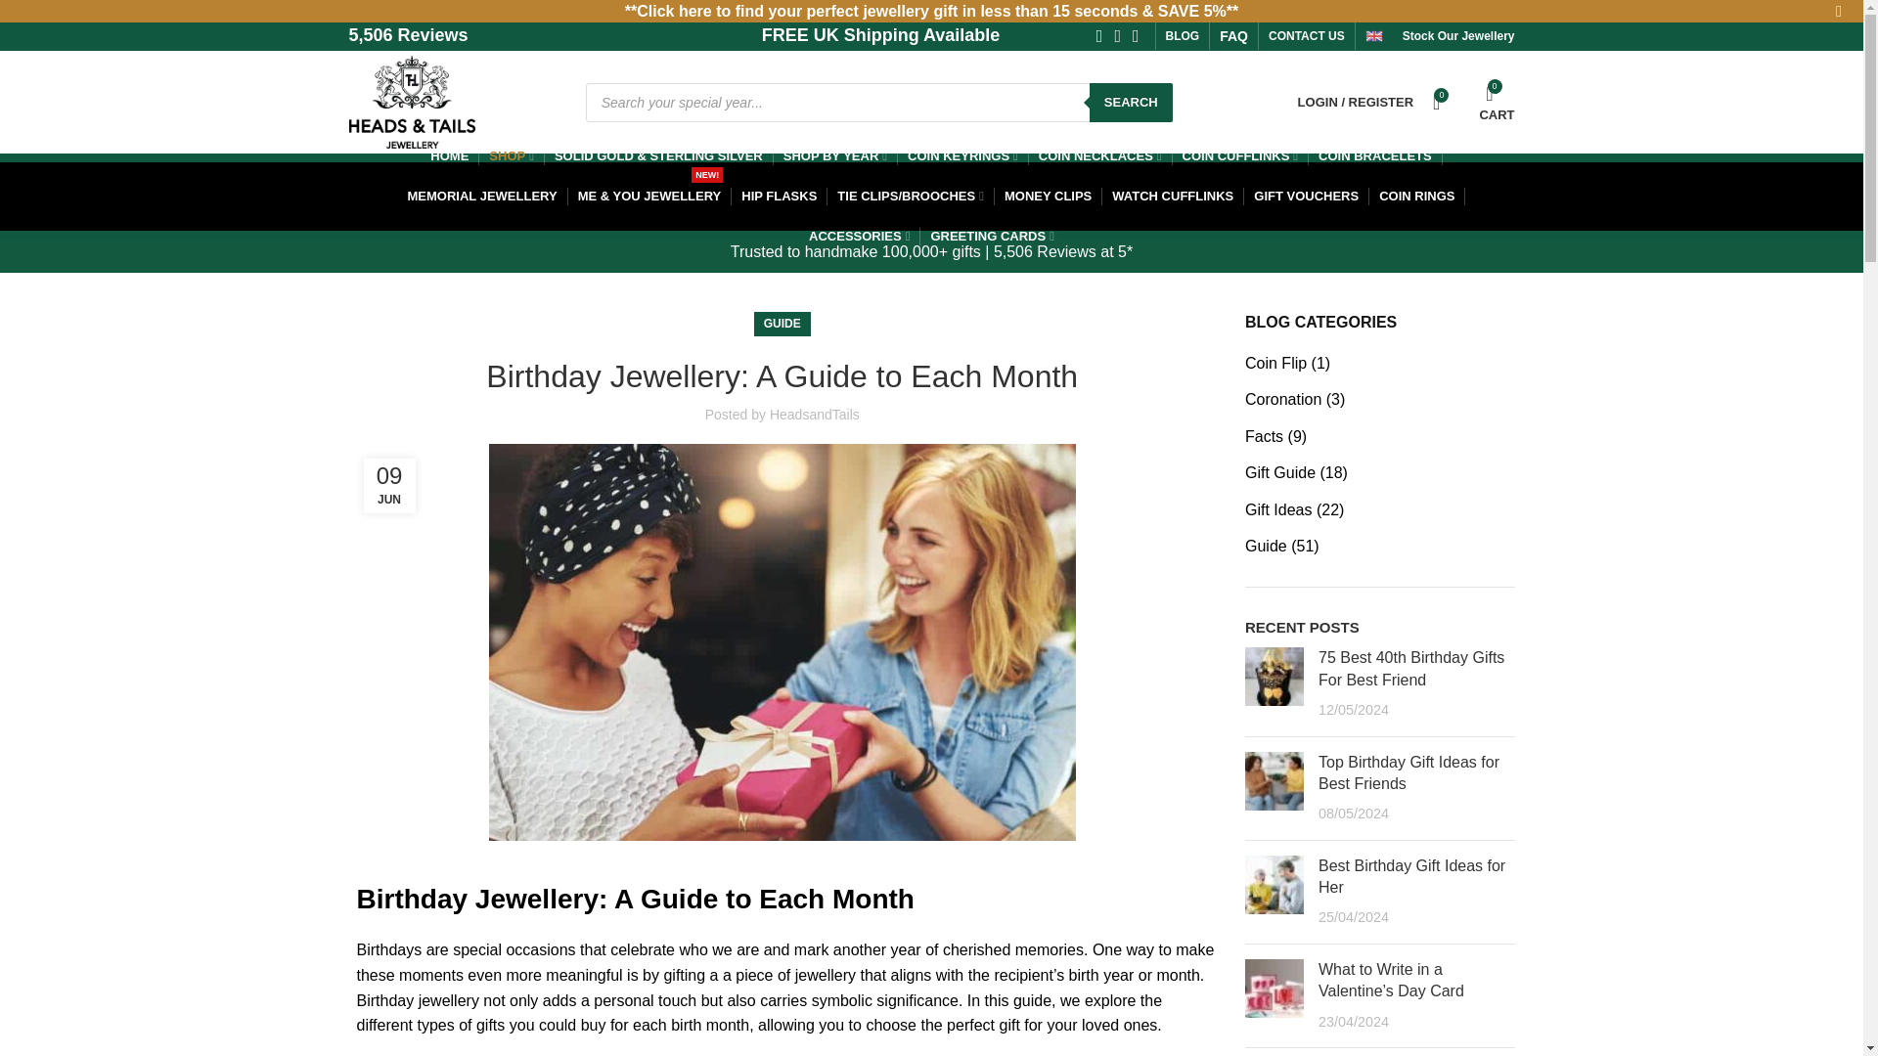  Describe the element at coordinates (1459, 36) in the screenshot. I see `Stock Our Jewellery` at that location.